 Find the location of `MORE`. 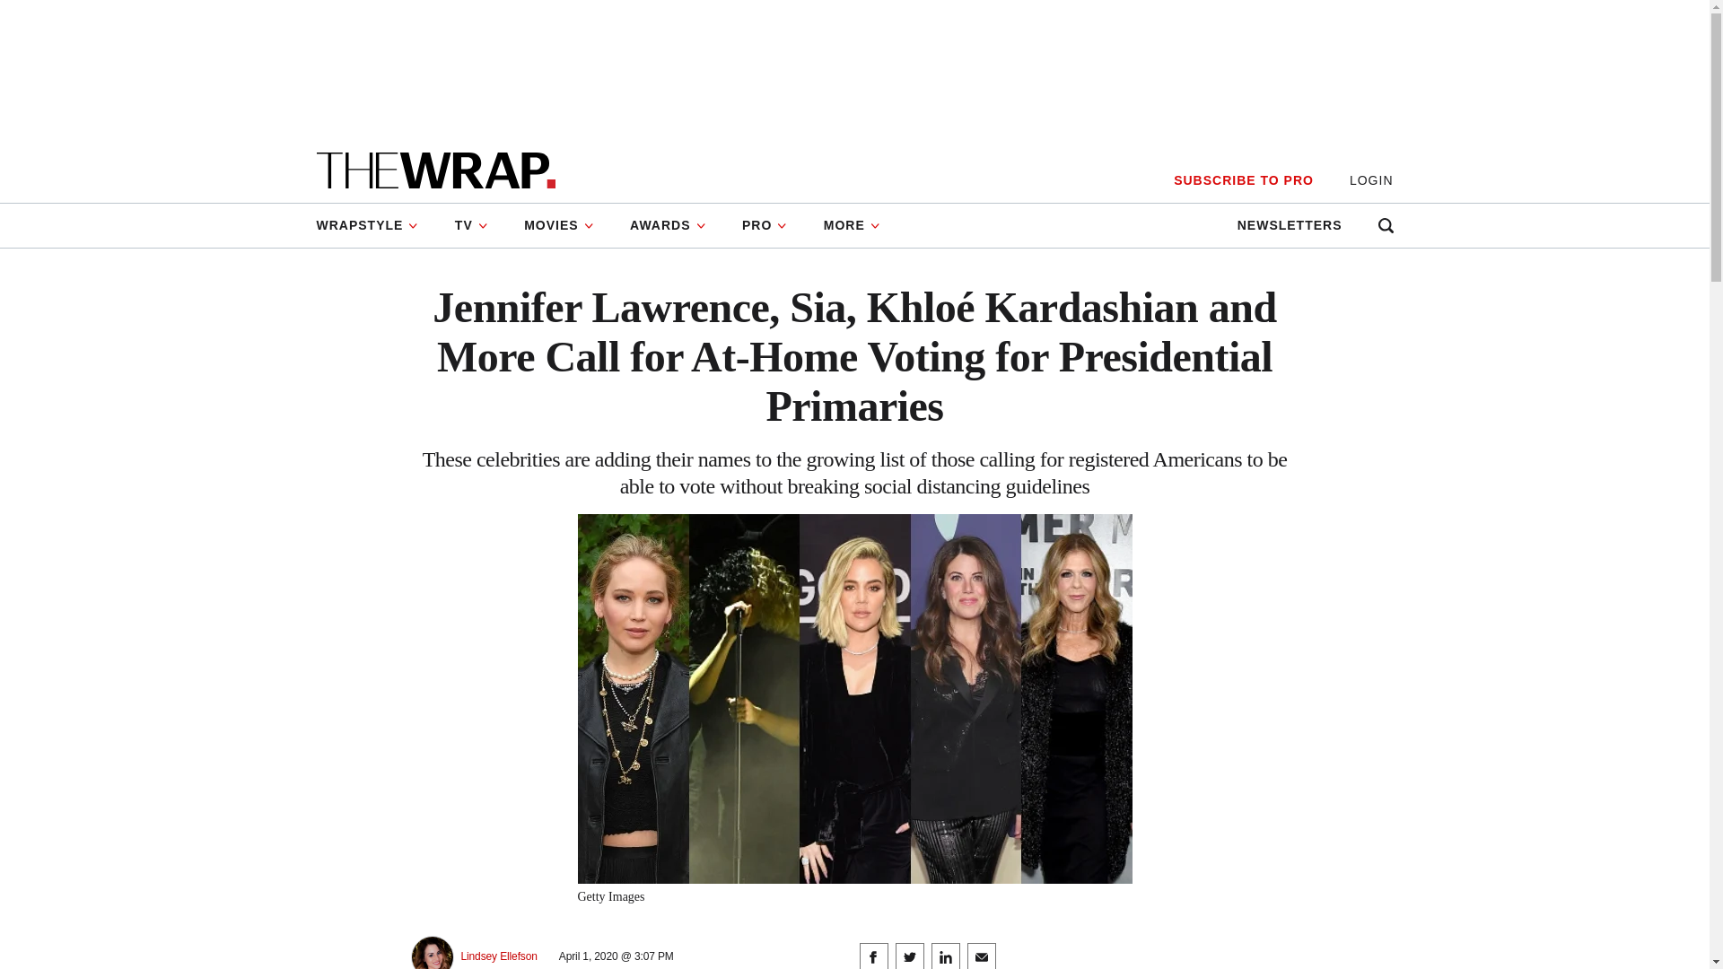

MORE is located at coordinates (852, 225).